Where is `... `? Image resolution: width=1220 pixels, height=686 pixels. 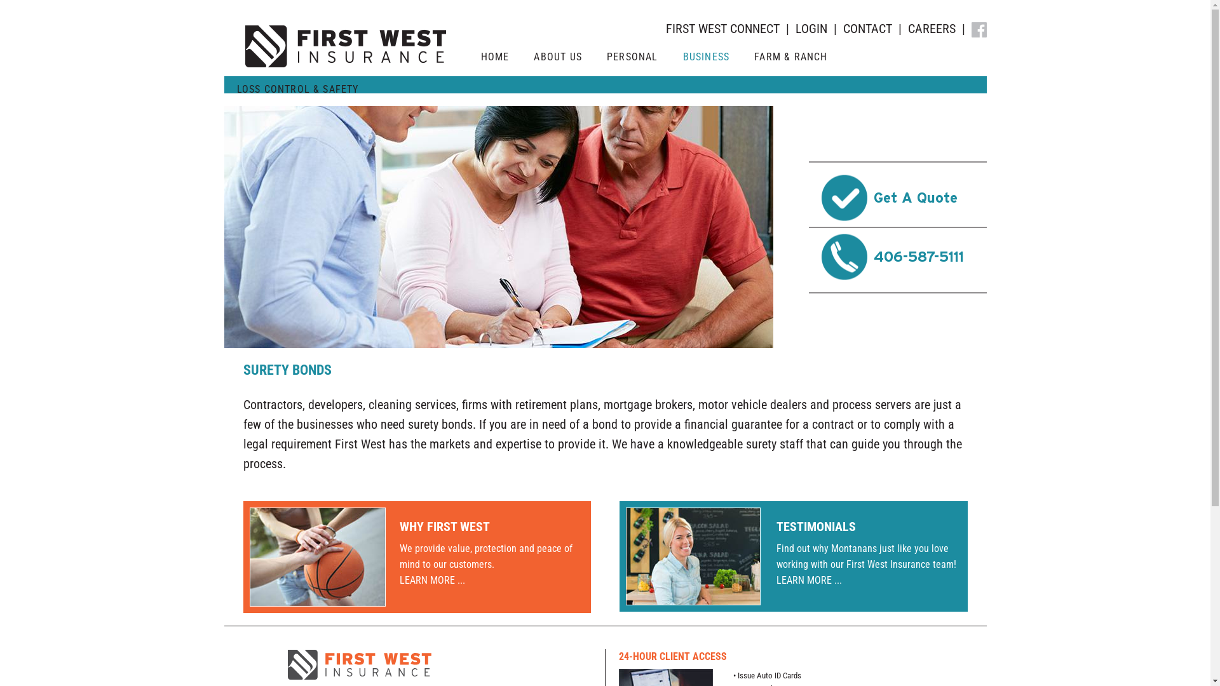
...  is located at coordinates (838, 581).